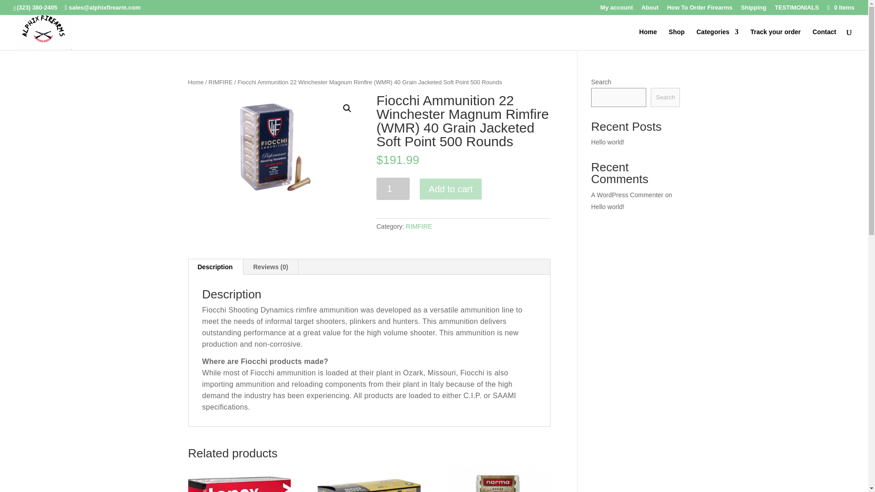 The width and height of the screenshot is (875, 492). Describe the element at coordinates (797, 10) in the screenshot. I see `TESTIMONIALS` at that location.